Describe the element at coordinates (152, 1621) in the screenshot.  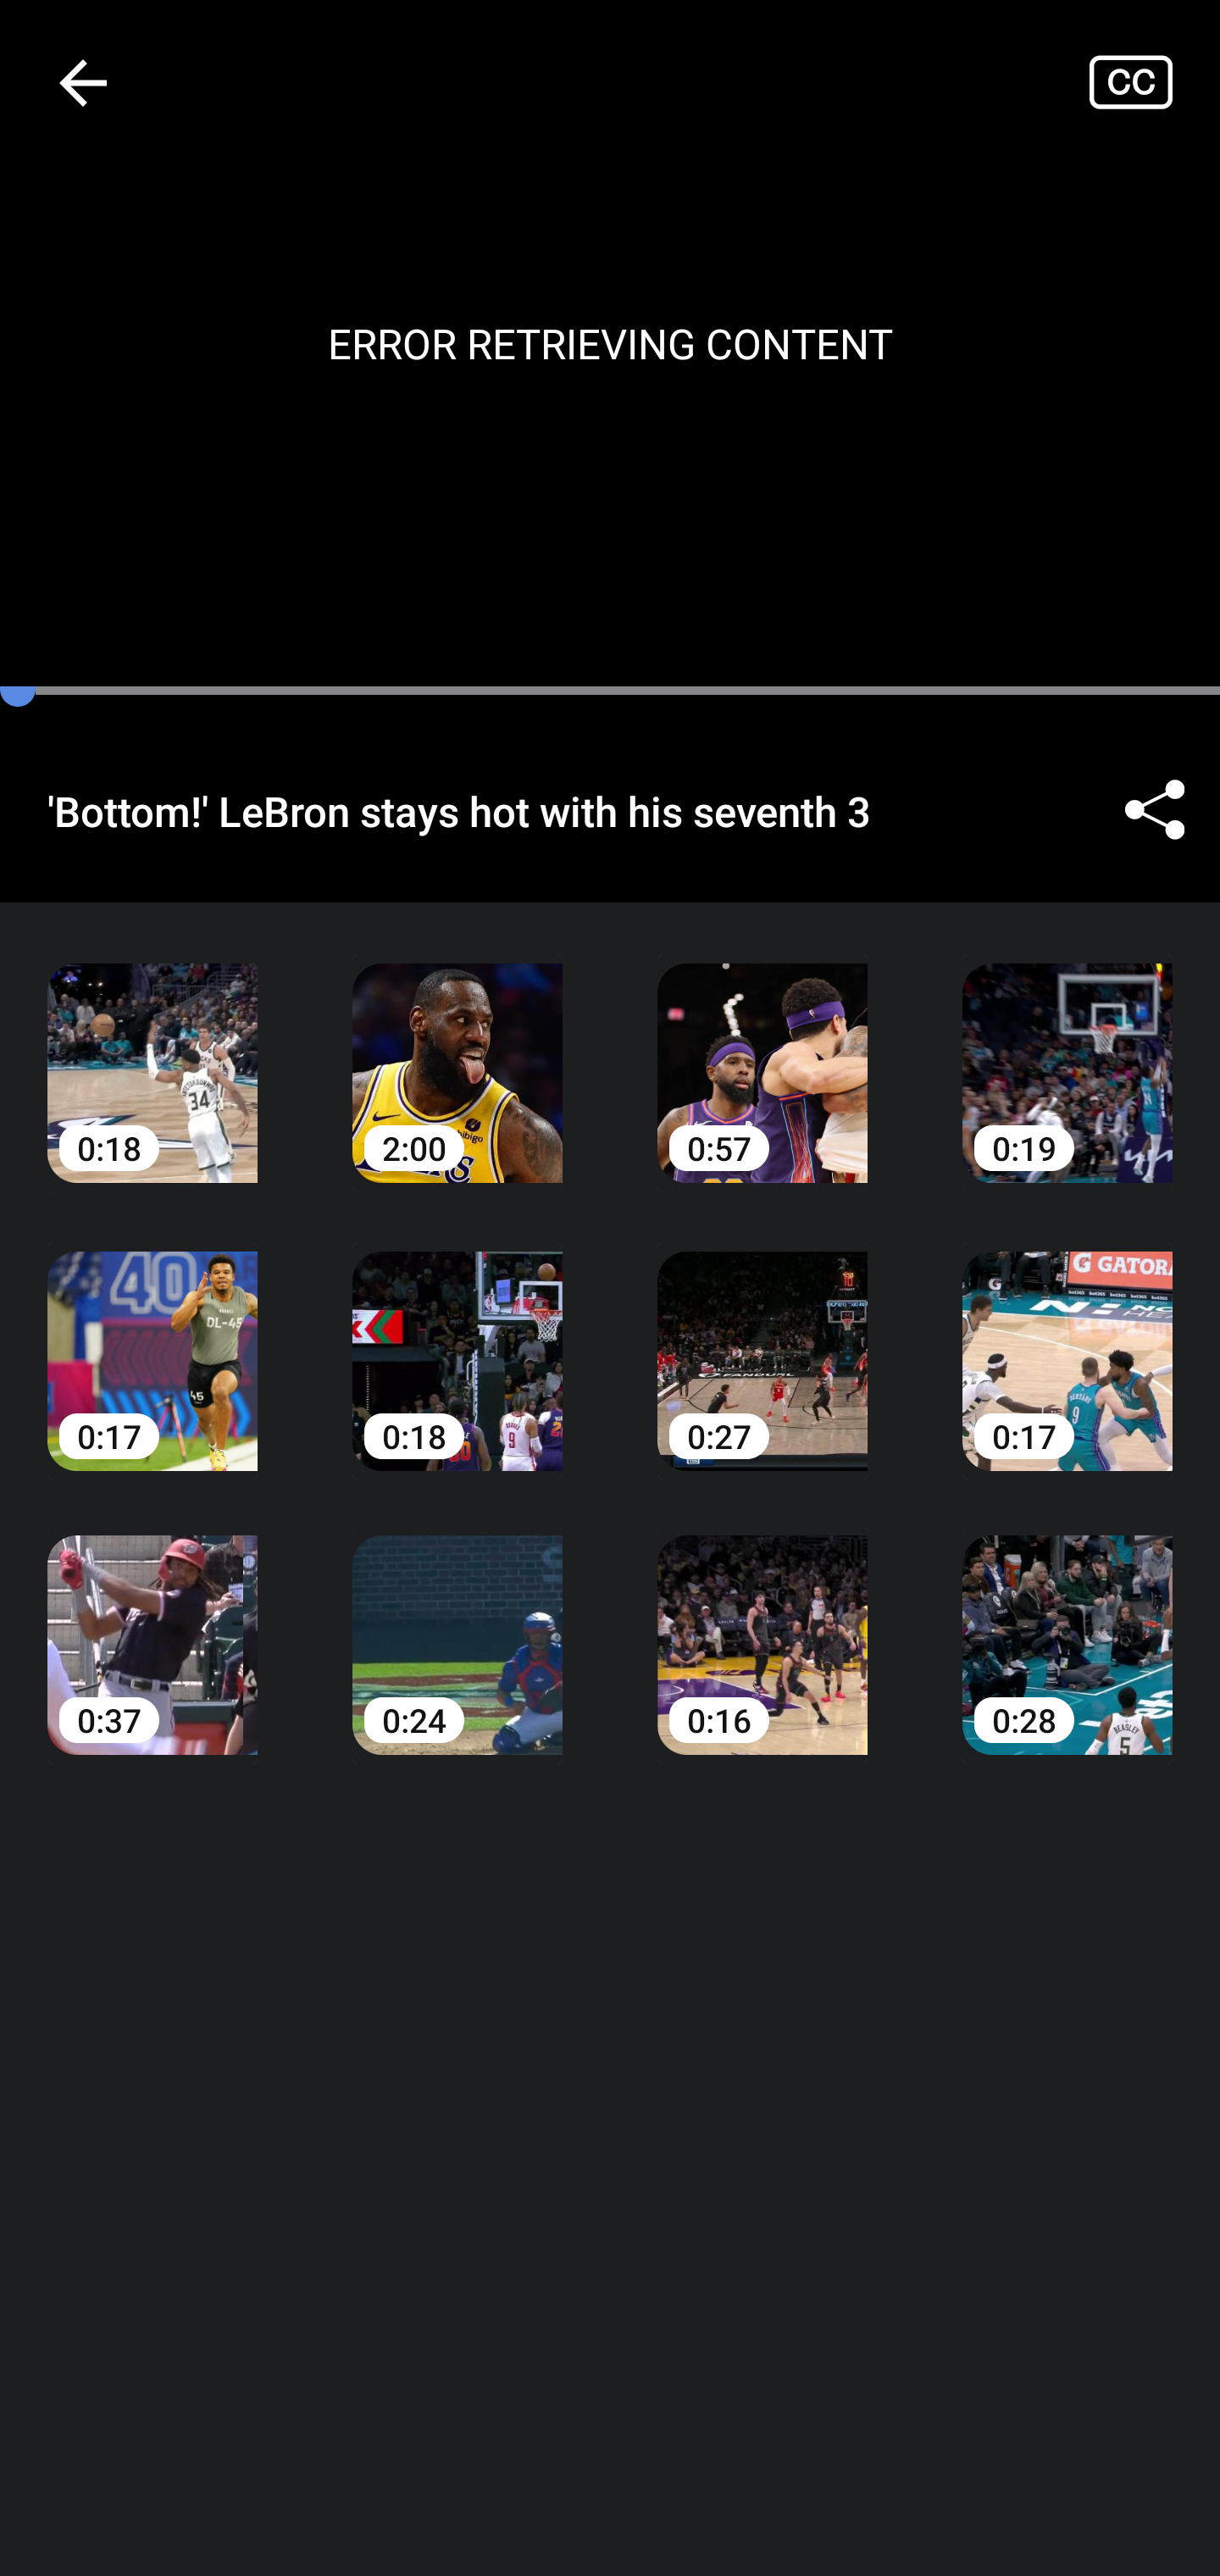
I see `0:37` at that location.